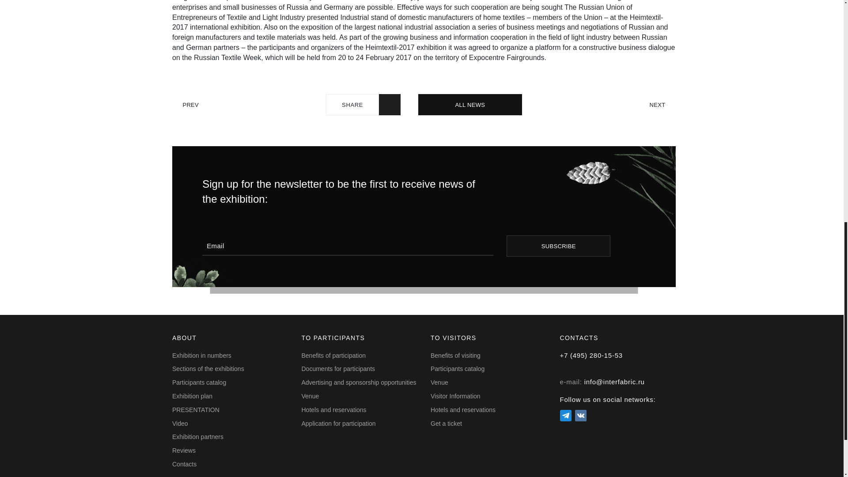  What do you see at coordinates (565, 415) in the screenshot?
I see `Telegram` at bounding box center [565, 415].